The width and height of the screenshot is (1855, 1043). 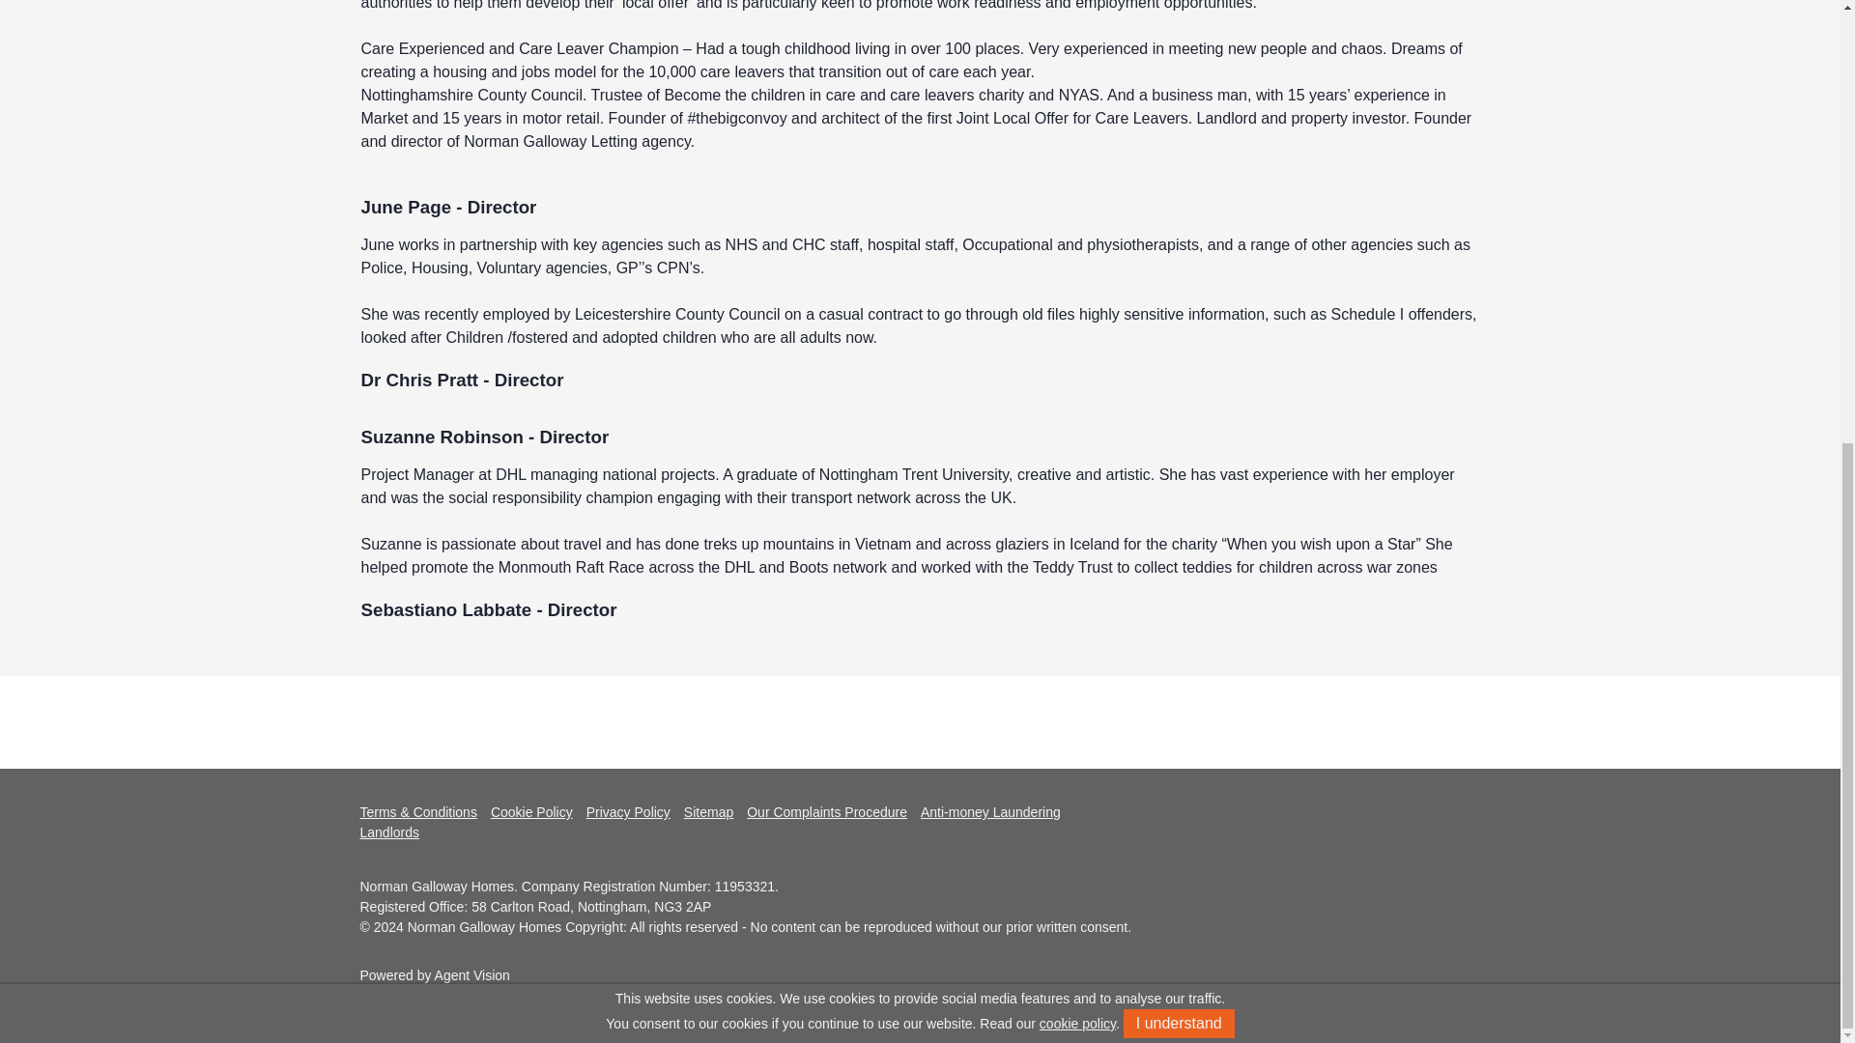 What do you see at coordinates (708, 812) in the screenshot?
I see `Sitemap` at bounding box center [708, 812].